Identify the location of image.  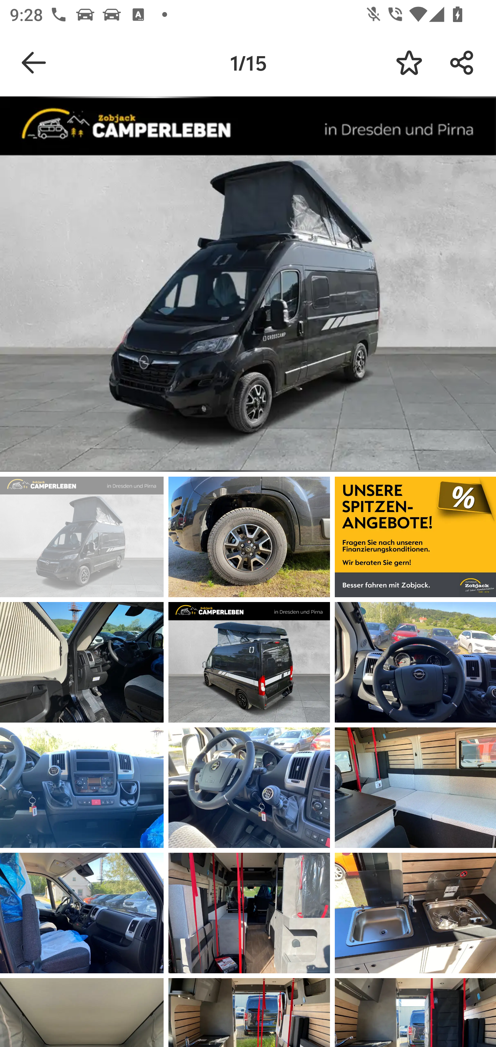
(82, 913).